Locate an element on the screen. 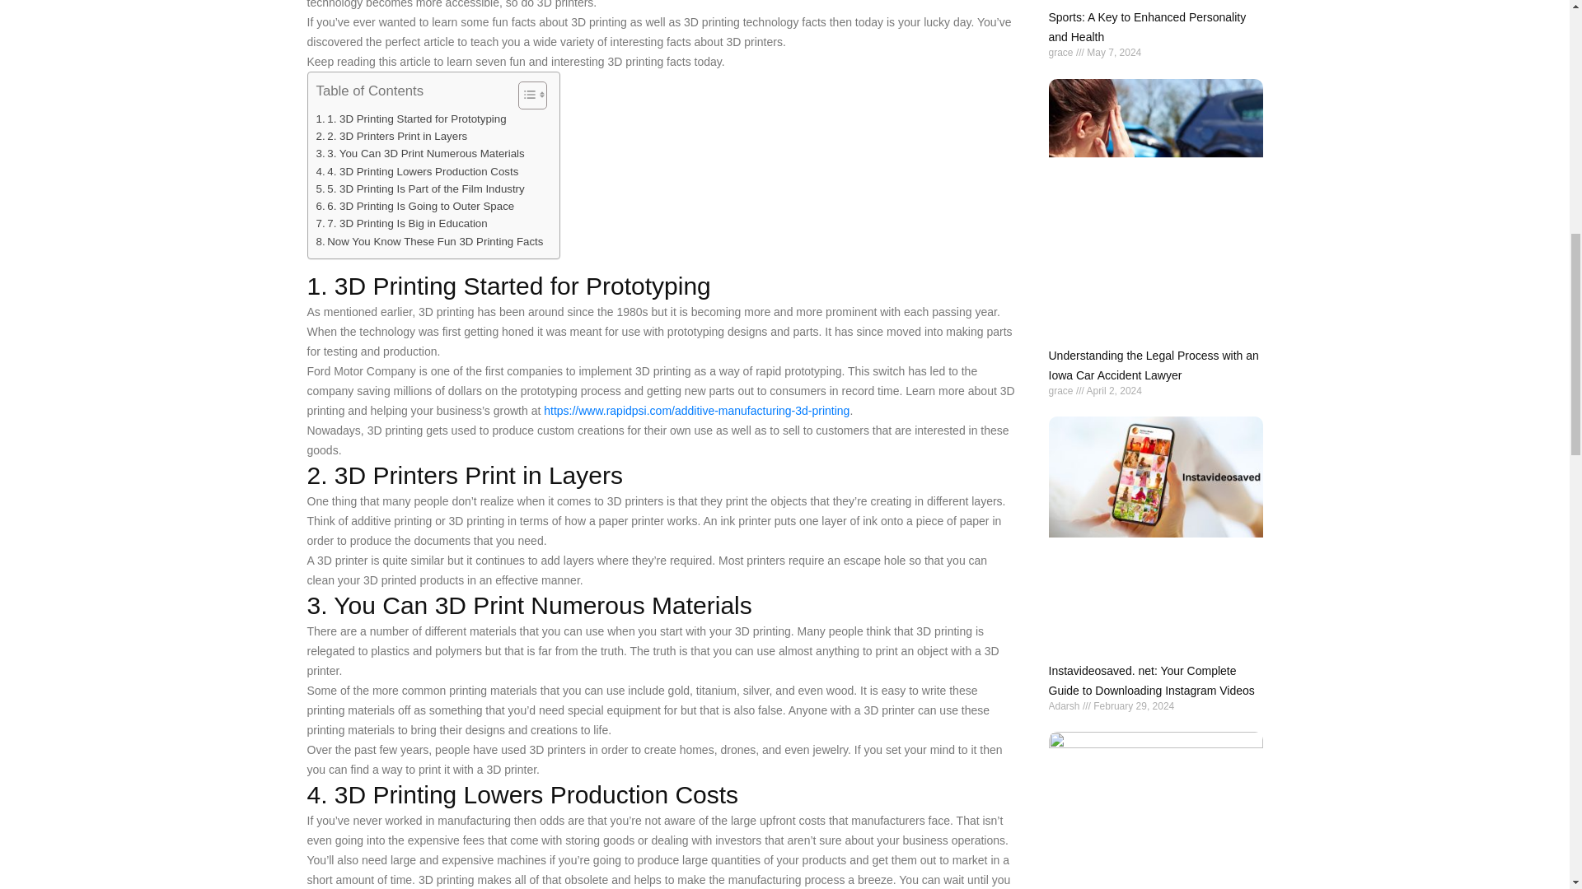 Image resolution: width=1582 pixels, height=889 pixels. 6. 3D Printing Is Going to Outer Space is located at coordinates (415, 206).